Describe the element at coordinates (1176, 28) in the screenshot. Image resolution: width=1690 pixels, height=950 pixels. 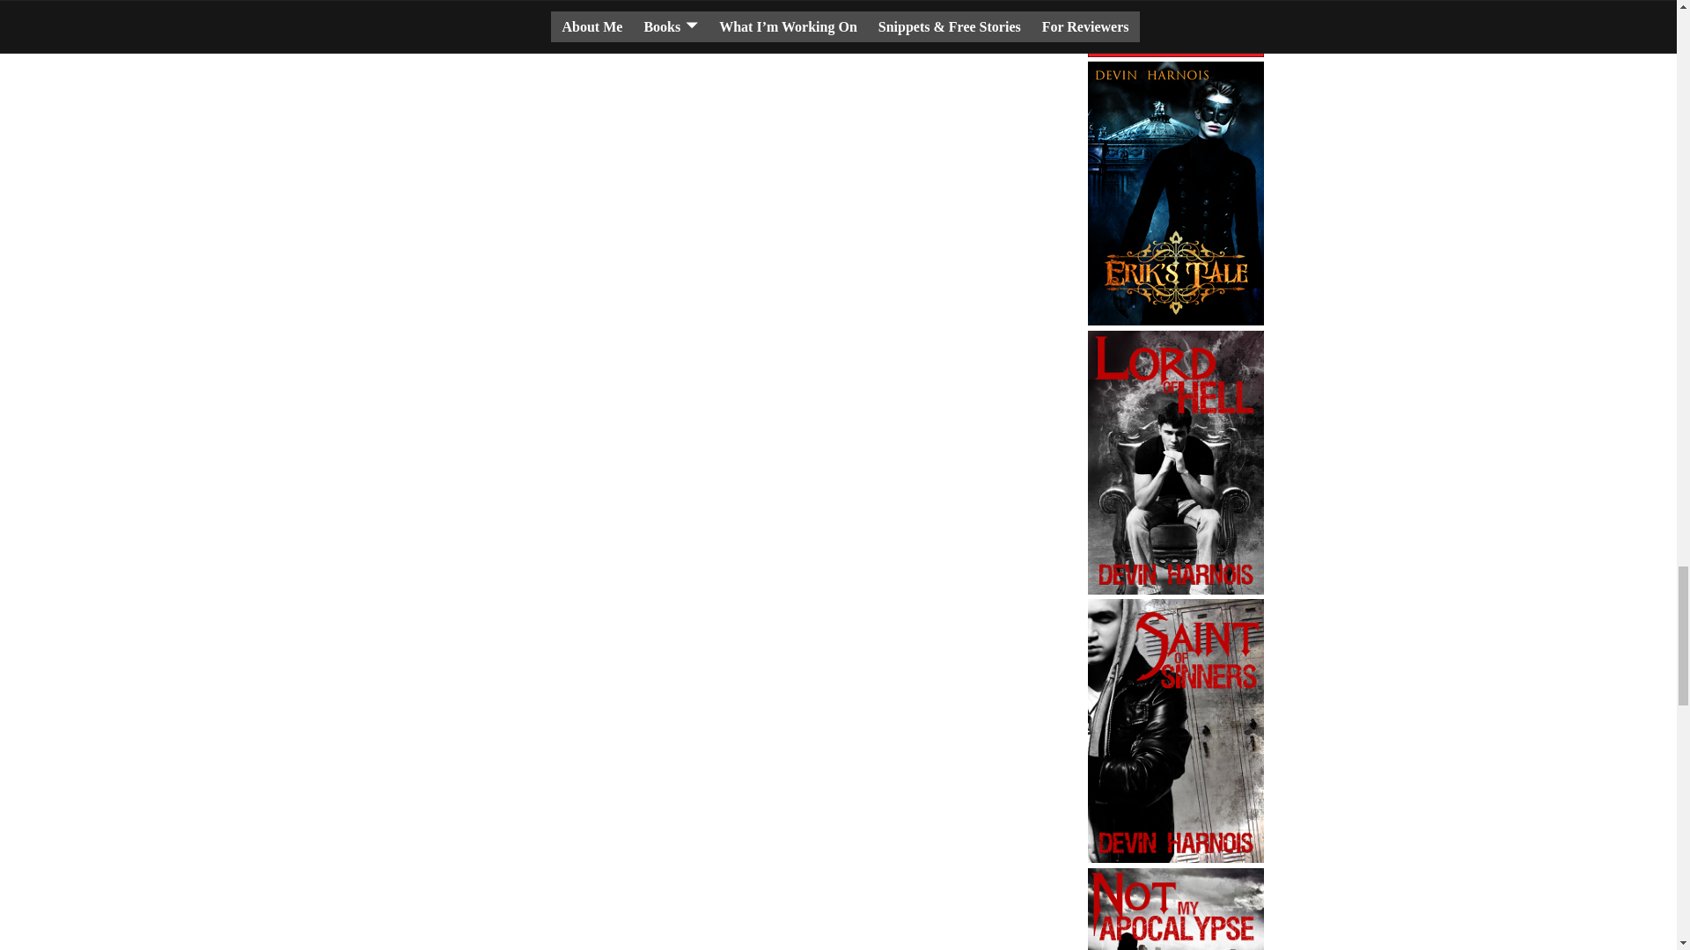
I see `How To Make Friends And Not Incinerate People` at that location.